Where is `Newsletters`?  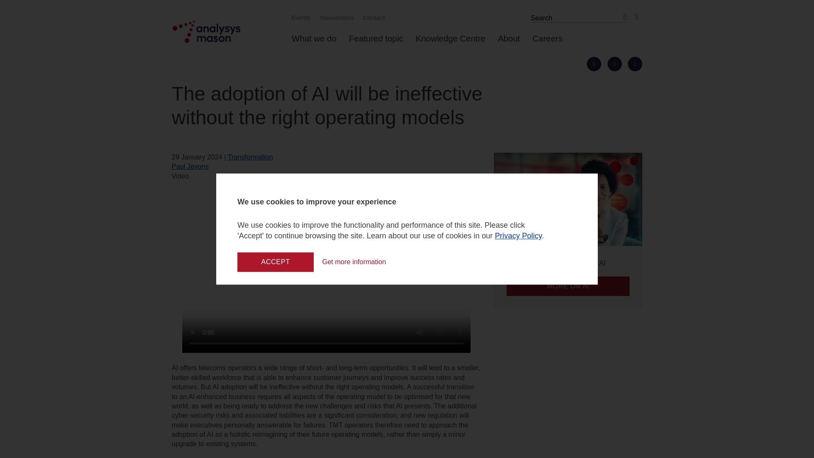 Newsletters is located at coordinates (335, 17).